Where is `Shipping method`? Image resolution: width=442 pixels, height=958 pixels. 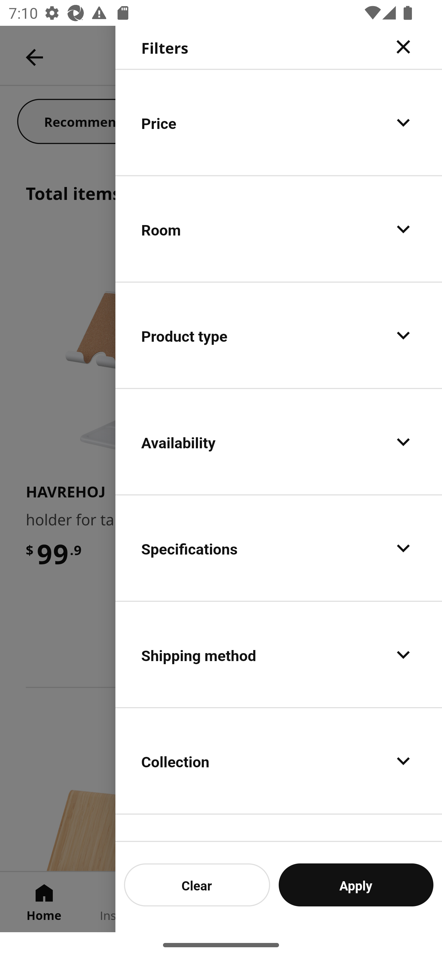 Shipping method is located at coordinates (279, 654).